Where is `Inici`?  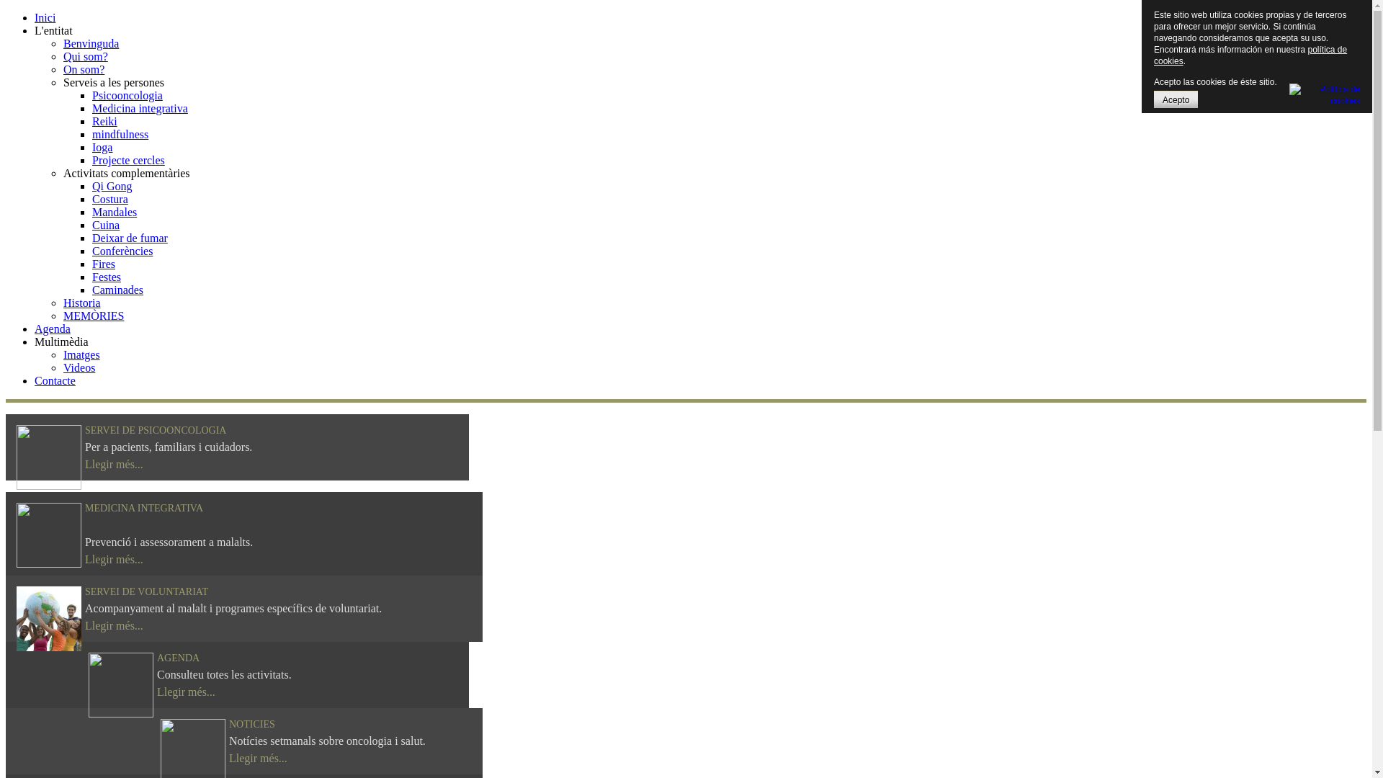
Inici is located at coordinates (45, 17).